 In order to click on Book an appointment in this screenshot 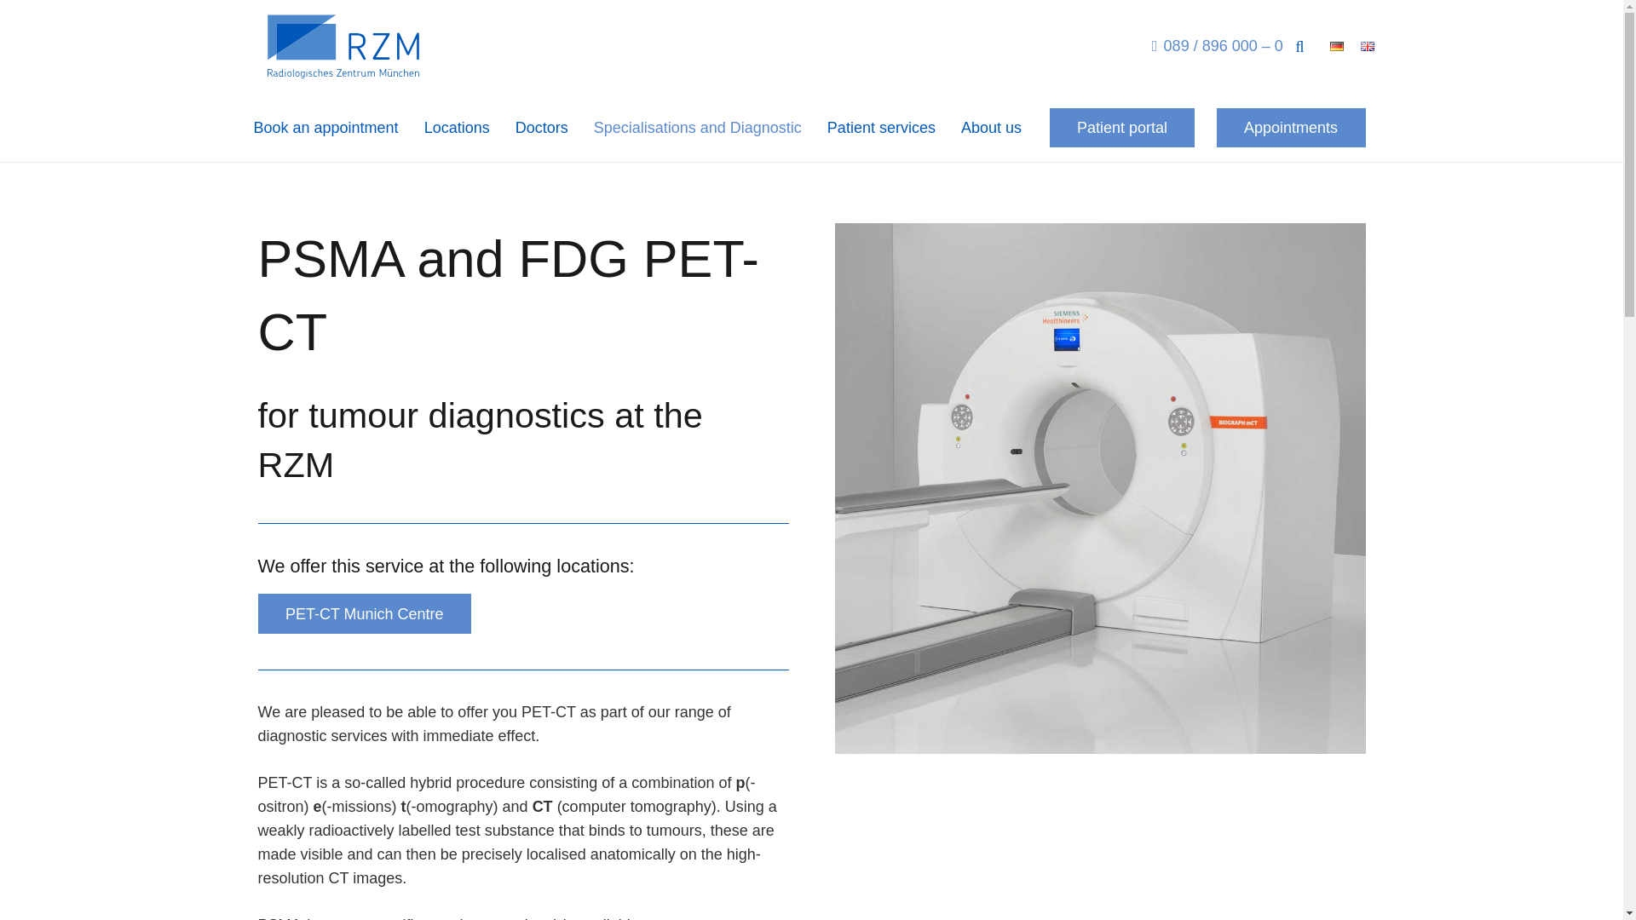, I will do `click(325, 128)`.